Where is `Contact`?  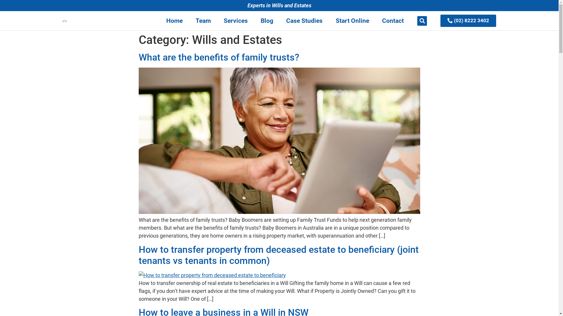
Contact is located at coordinates (393, 21).